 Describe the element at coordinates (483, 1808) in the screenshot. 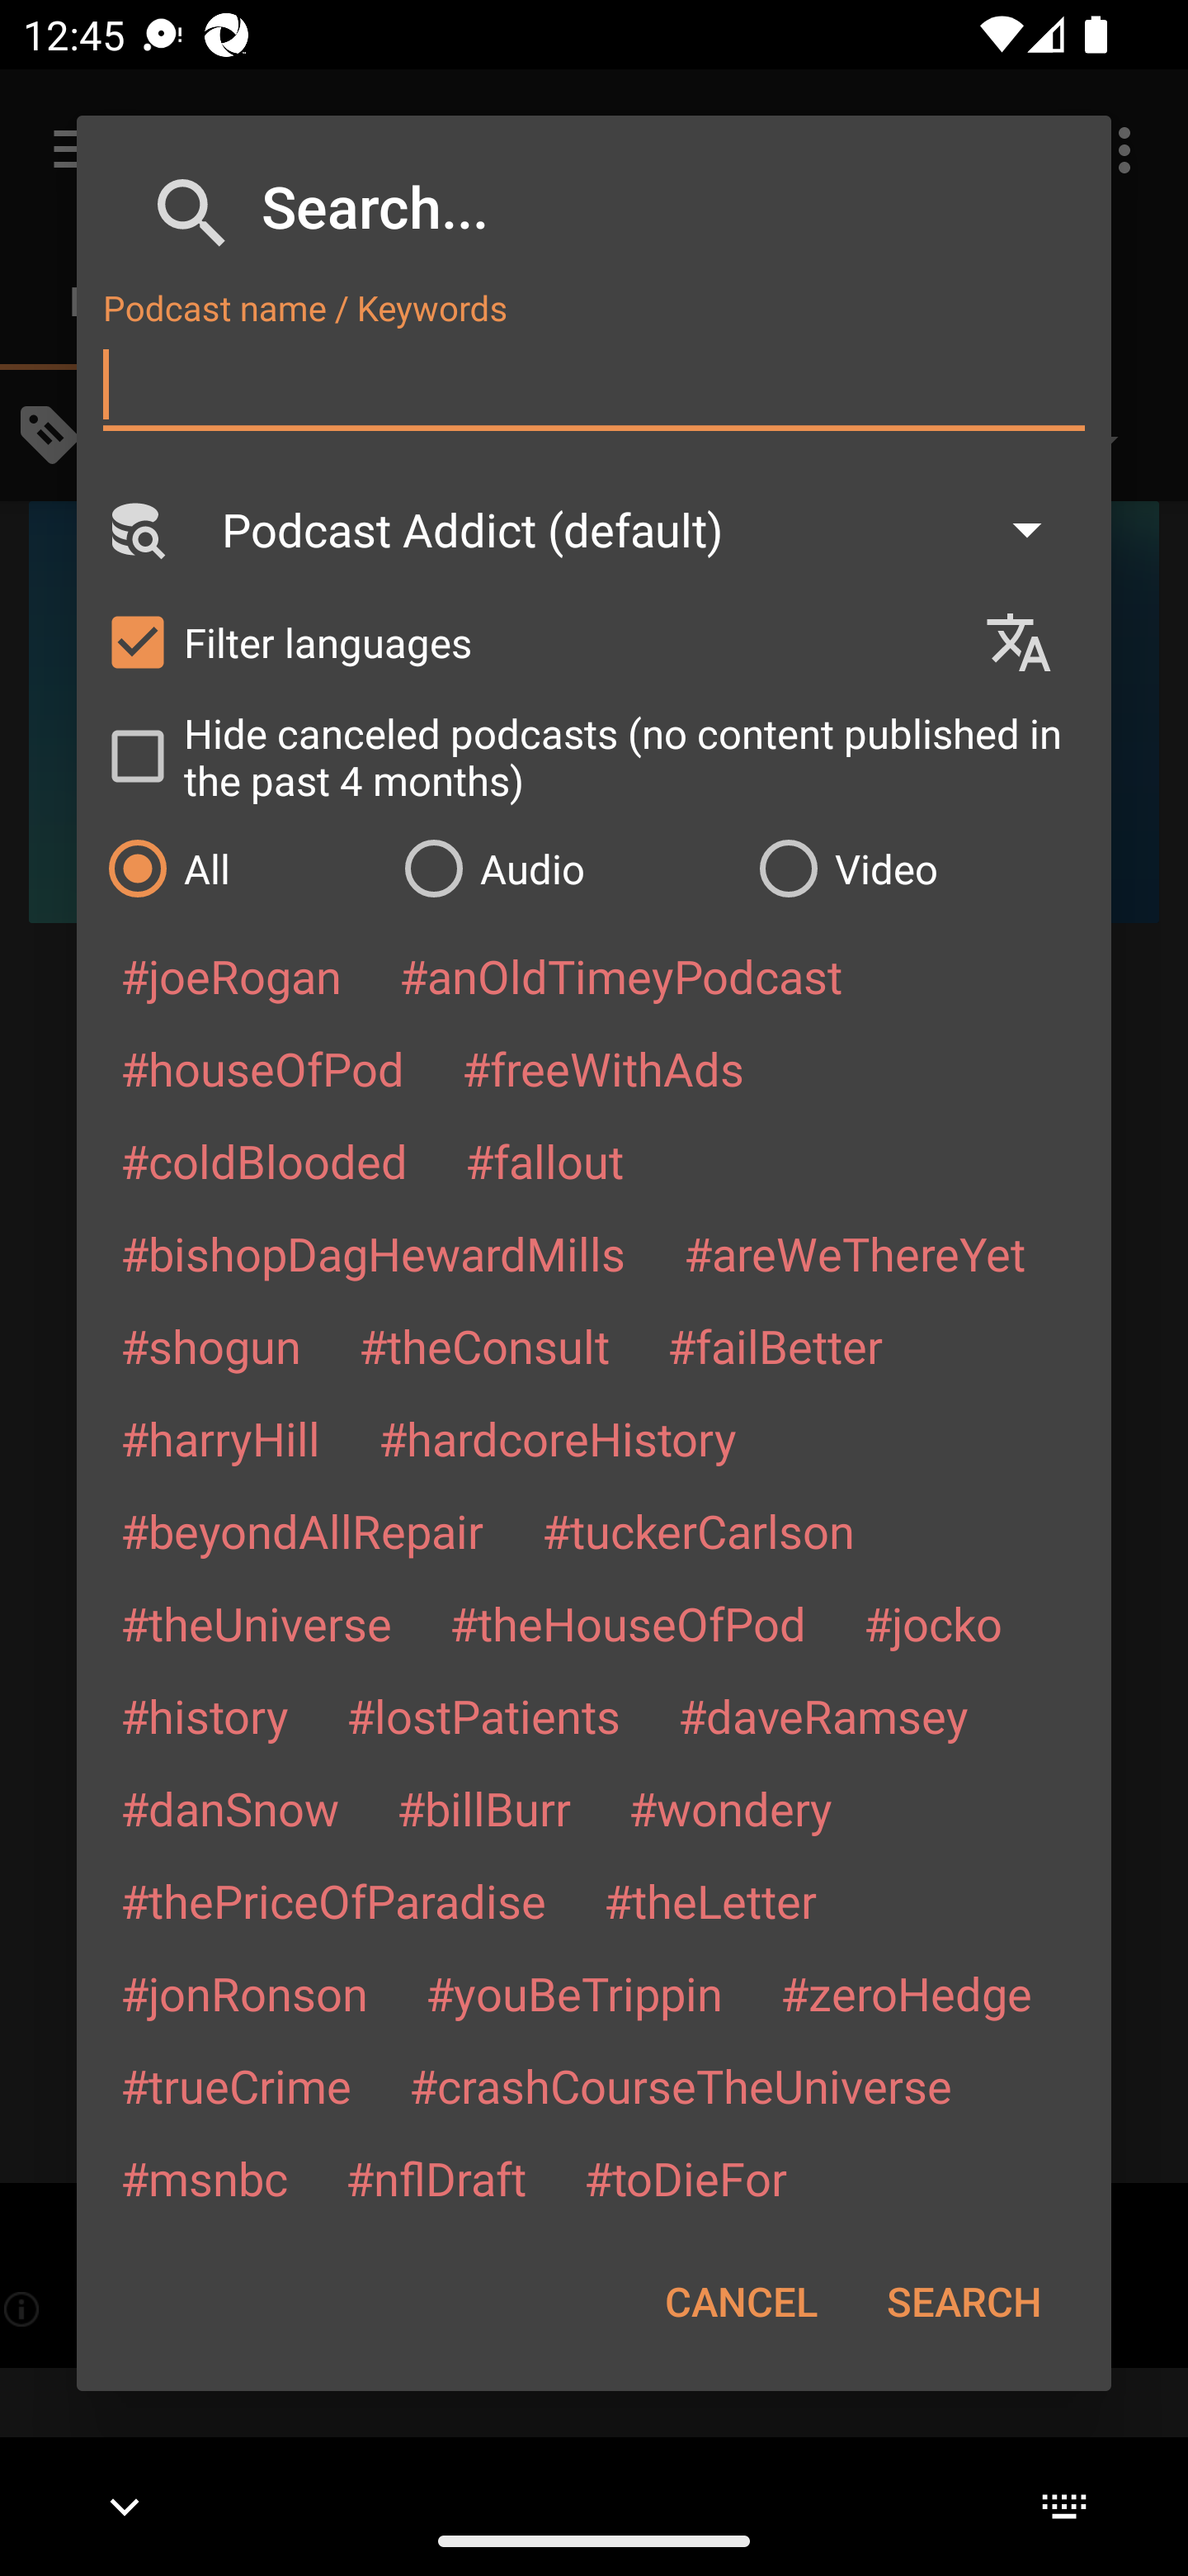

I see `#billBurr` at that location.